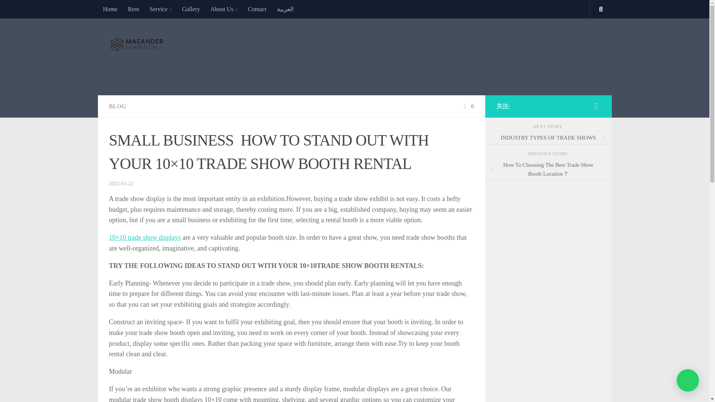 Image resolution: width=715 pixels, height=402 pixels. Describe the element at coordinates (224, 9) in the screenshot. I see `About Us` at that location.